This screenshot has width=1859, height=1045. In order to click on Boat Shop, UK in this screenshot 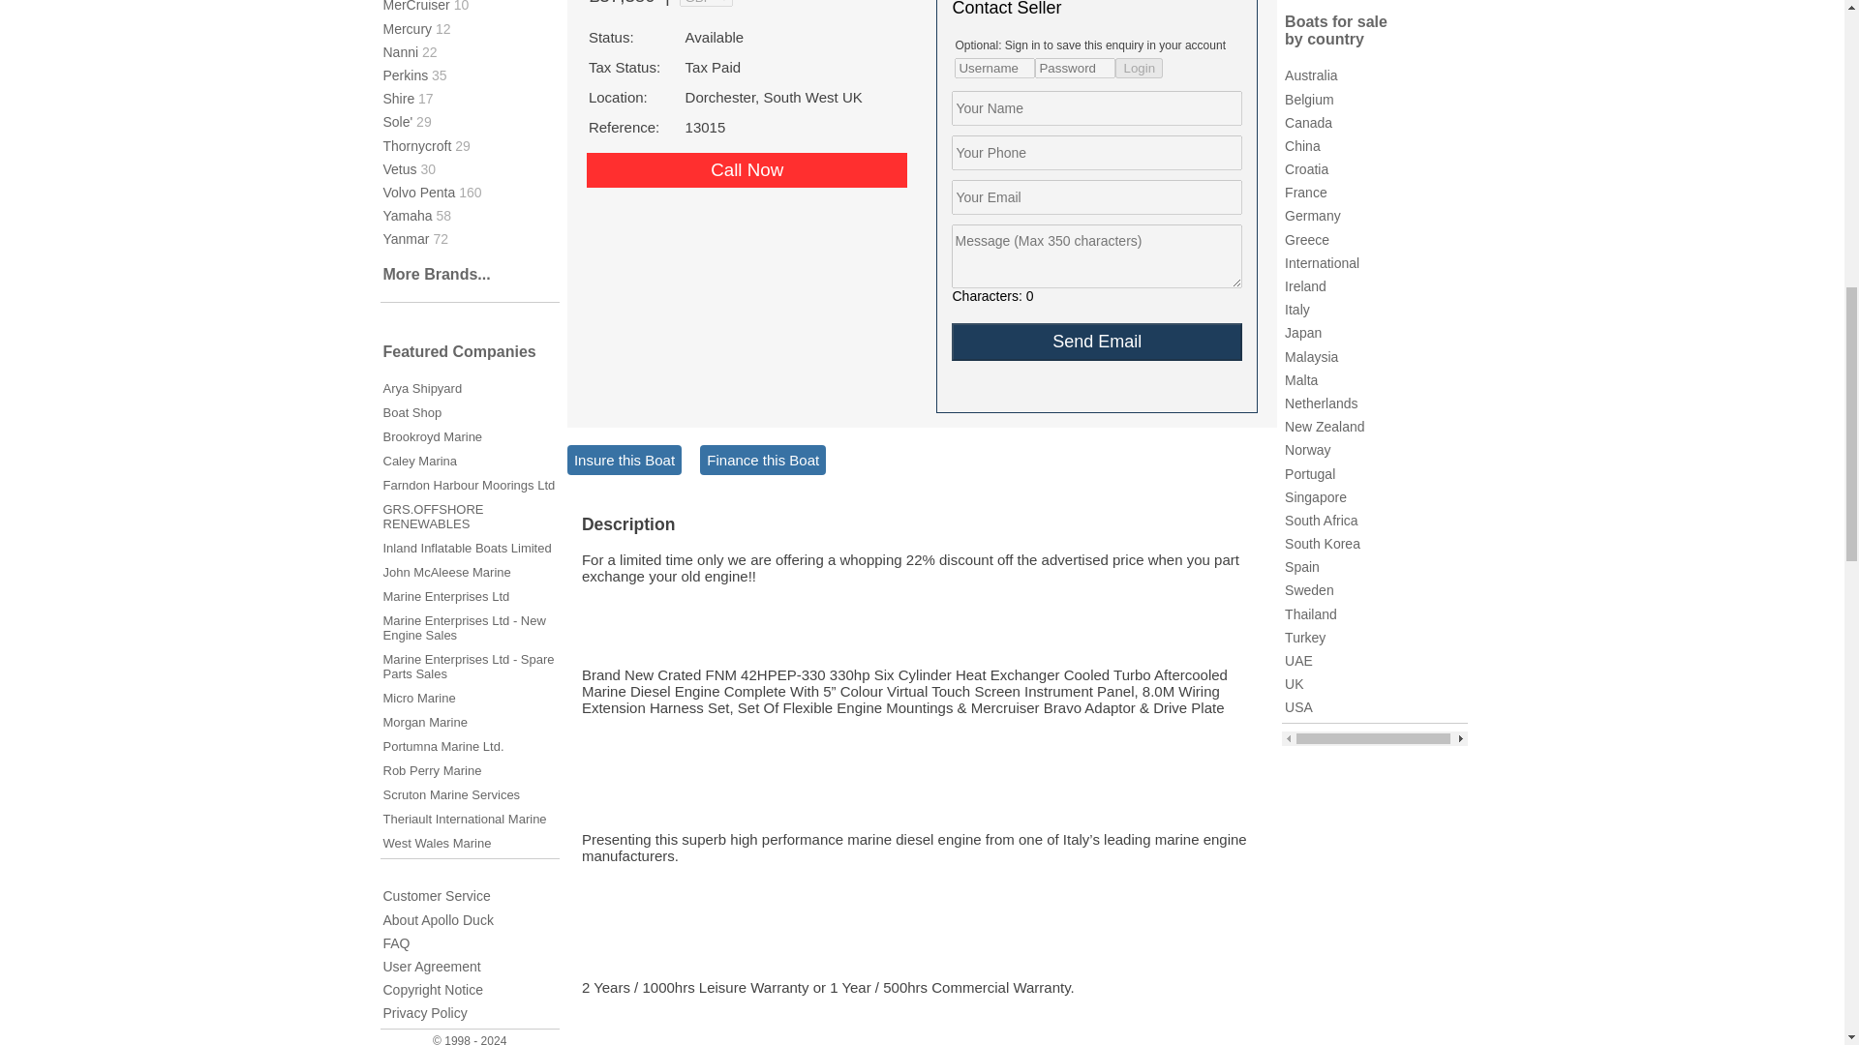, I will do `click(412, 412)`.